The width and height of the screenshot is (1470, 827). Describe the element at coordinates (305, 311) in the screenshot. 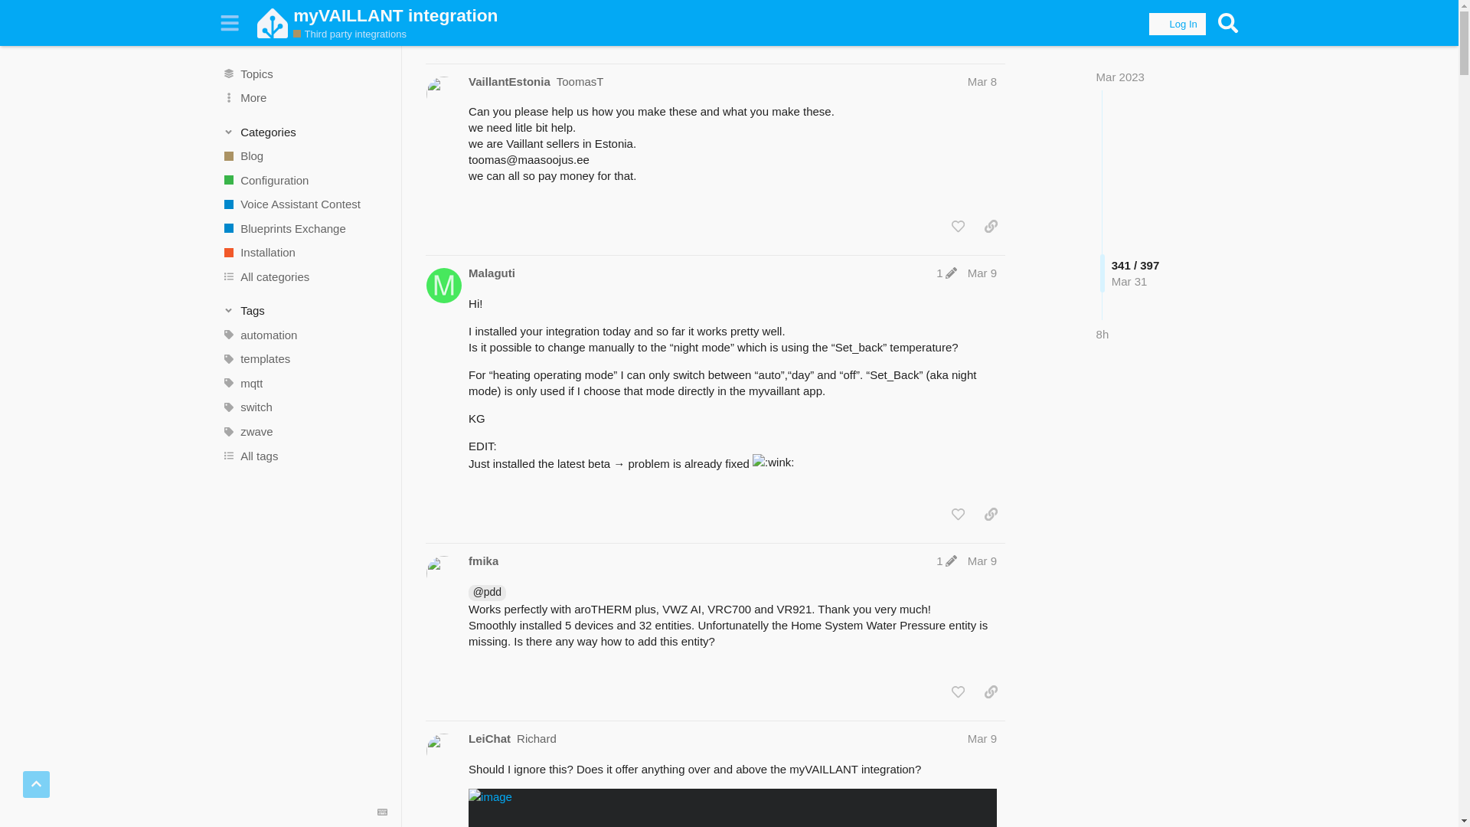

I see `Tags` at that location.